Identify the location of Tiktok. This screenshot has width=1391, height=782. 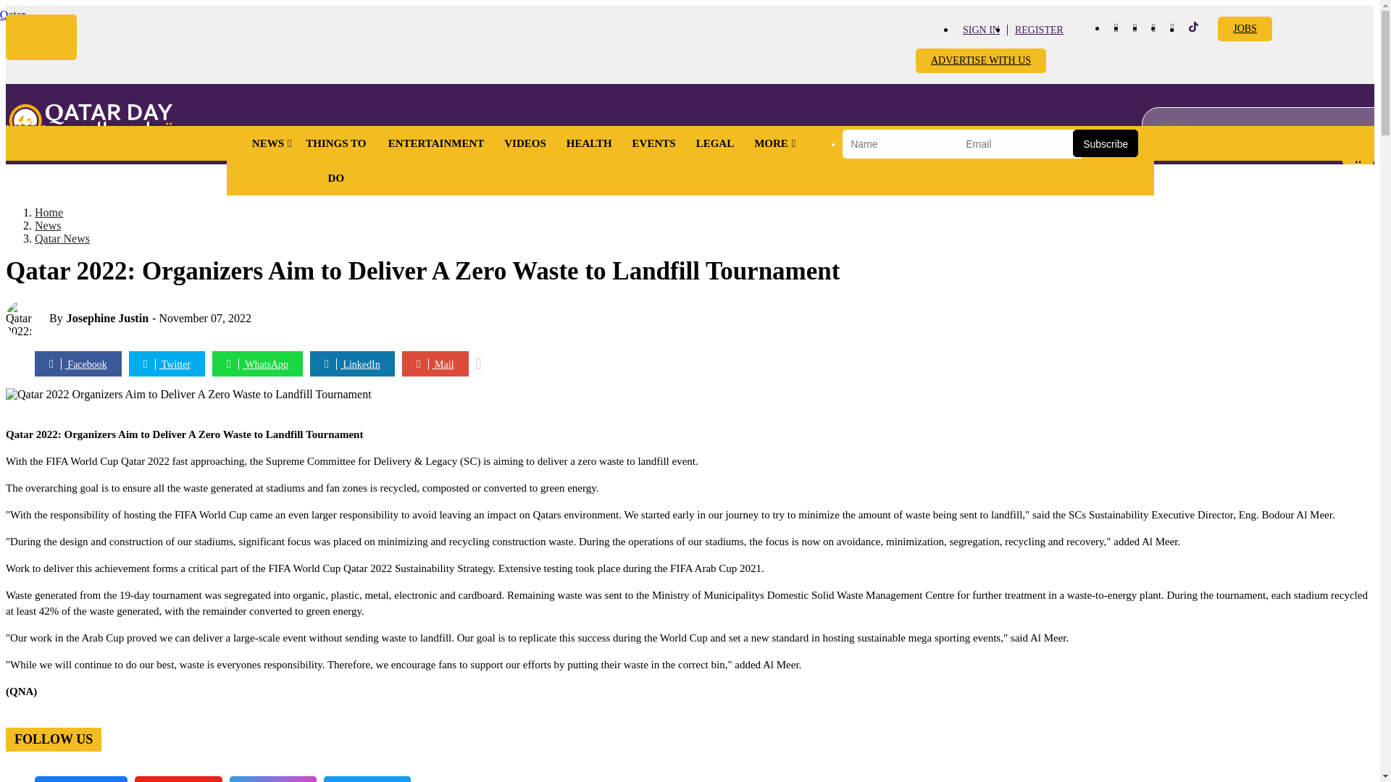
(1194, 29).